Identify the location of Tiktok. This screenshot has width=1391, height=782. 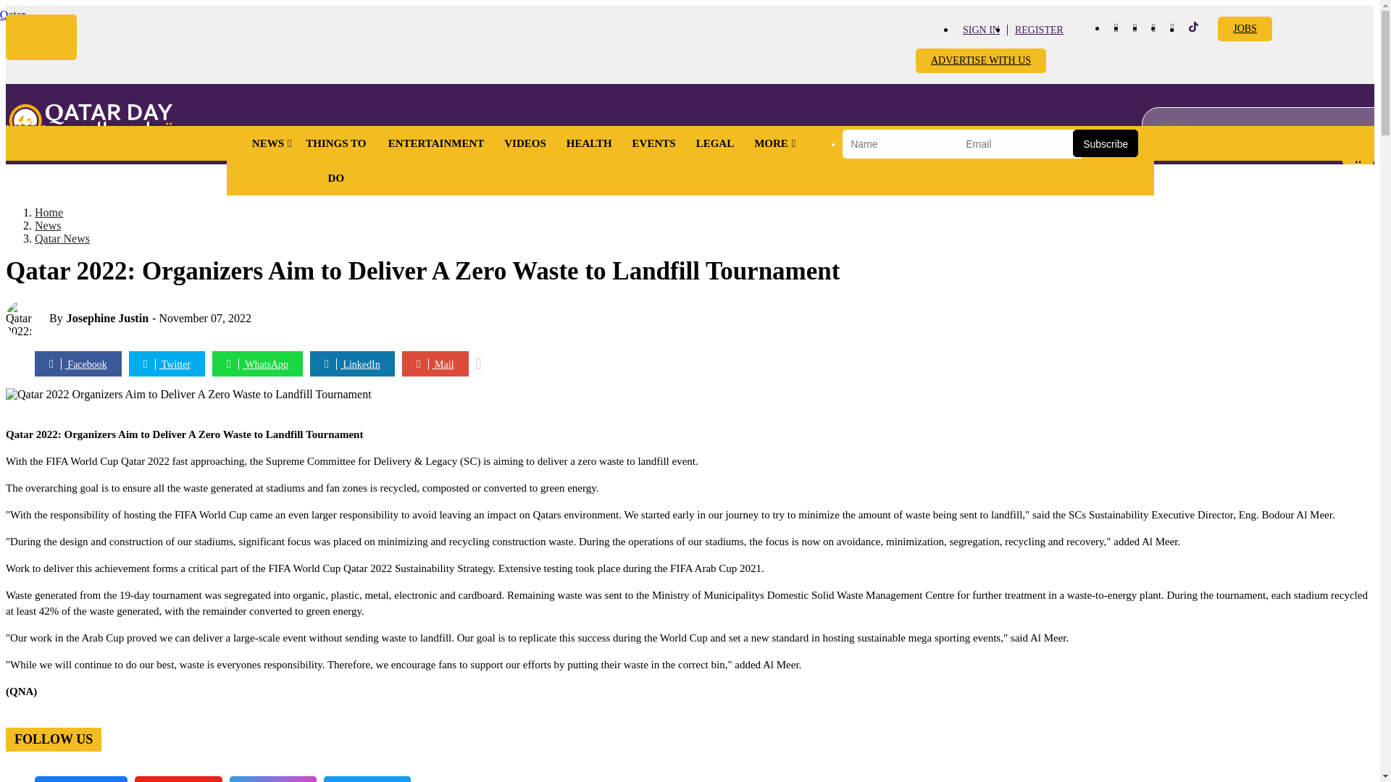
(1194, 29).